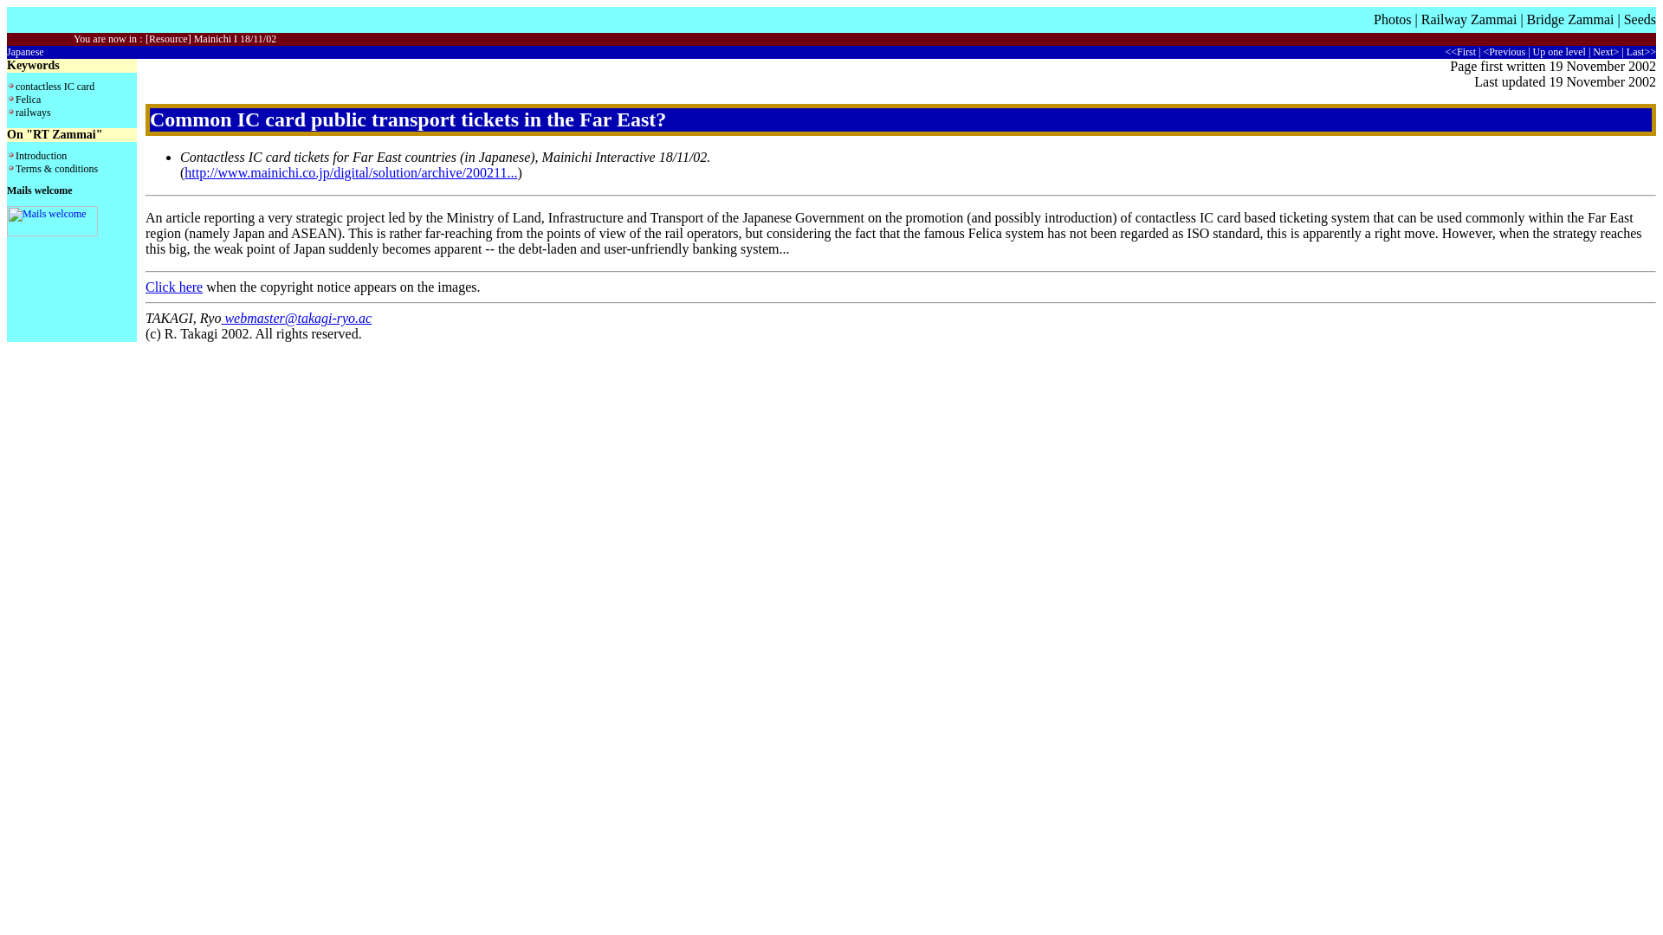  I want to click on contactless IC card, so click(55, 86).